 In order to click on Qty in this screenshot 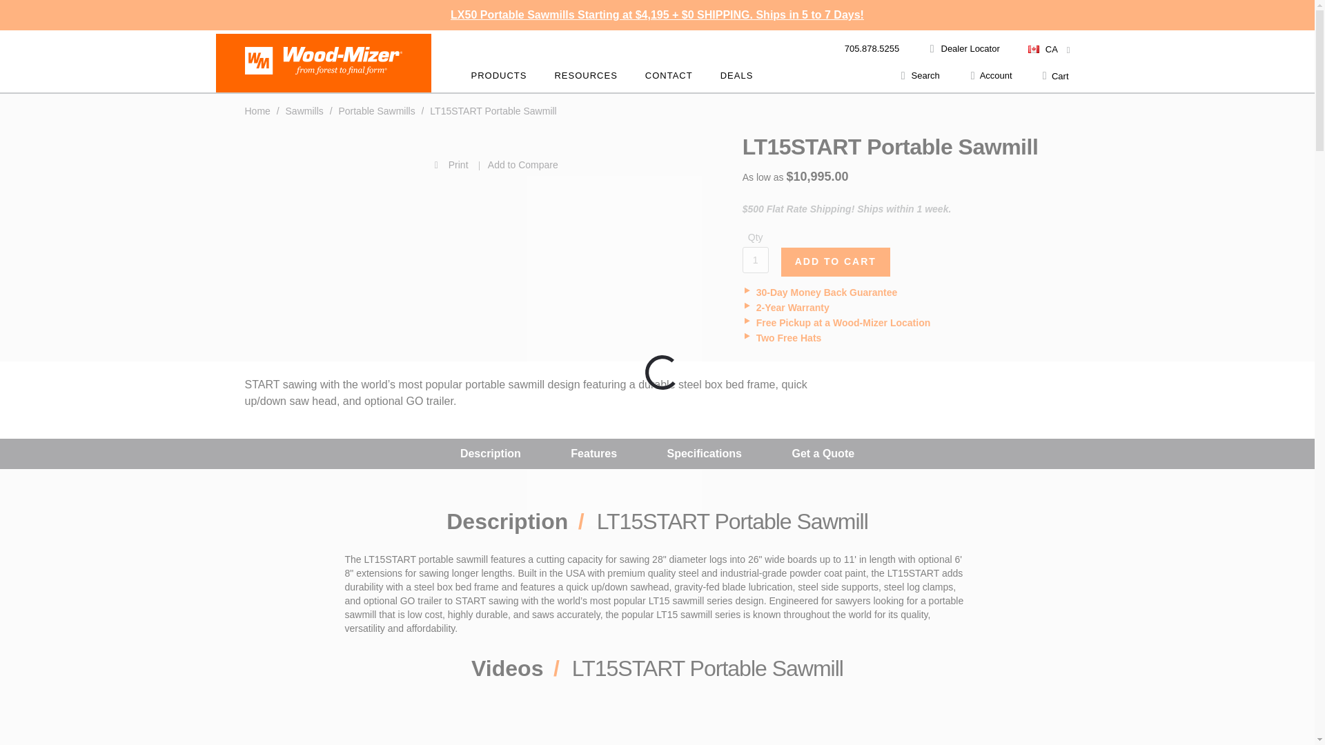, I will do `click(755, 259)`.